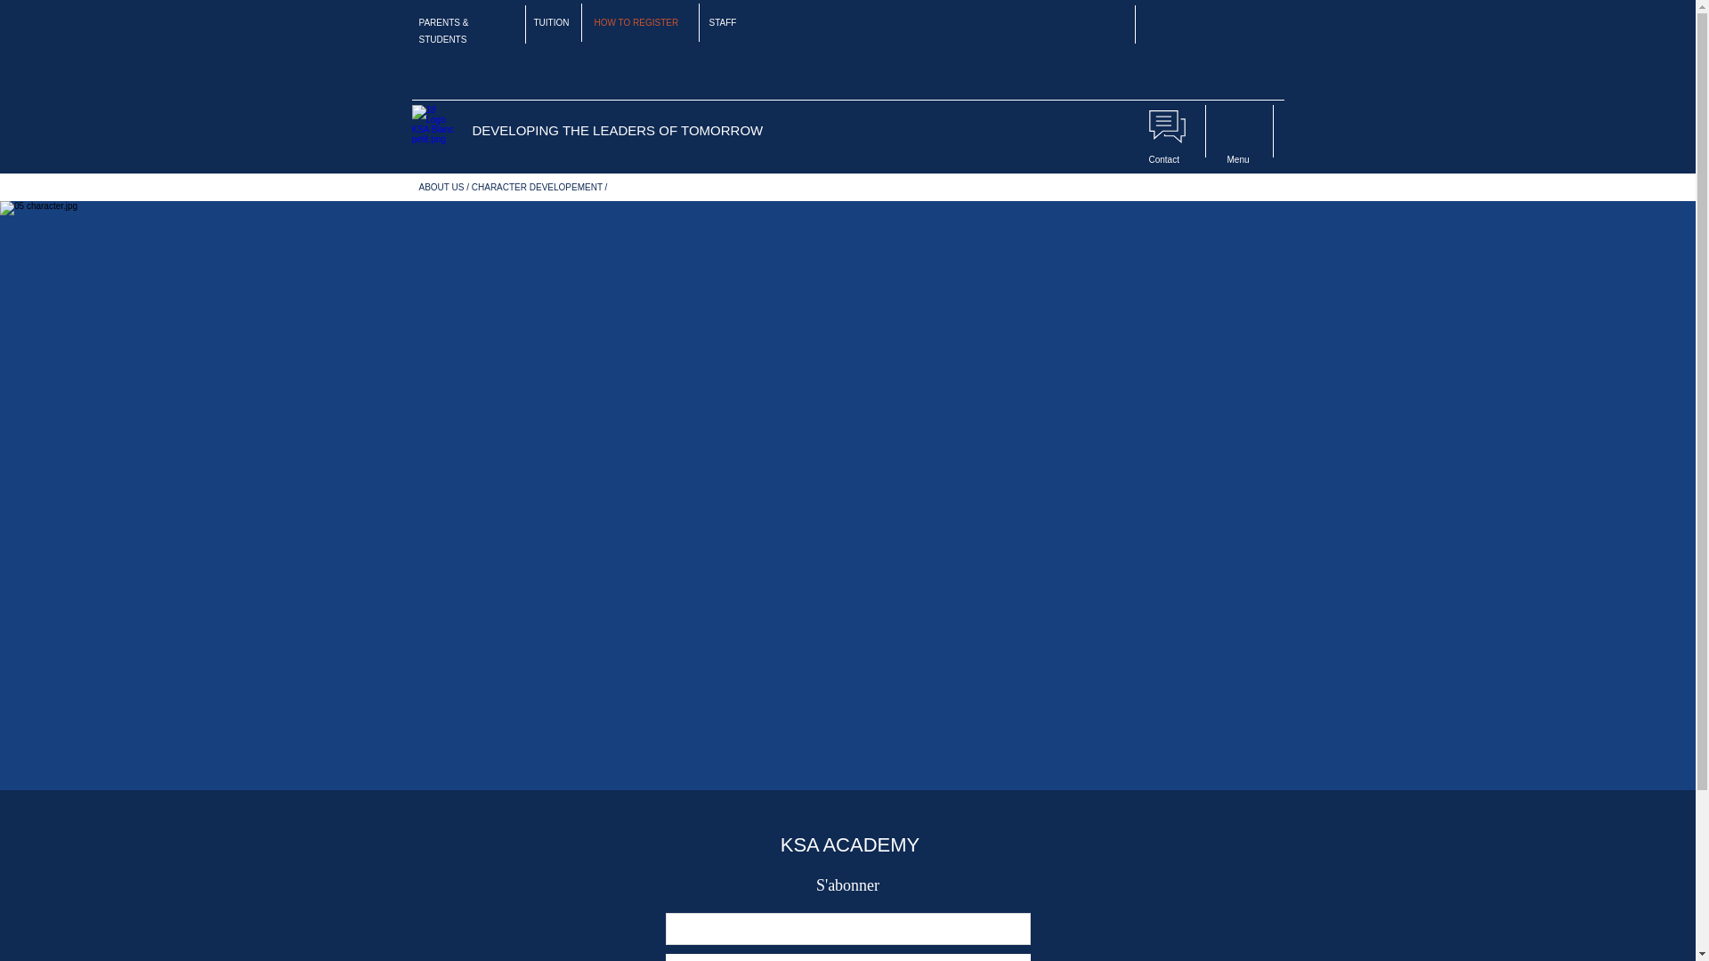  Describe the element at coordinates (851, 845) in the screenshot. I see `KSA ACADEMY` at that location.